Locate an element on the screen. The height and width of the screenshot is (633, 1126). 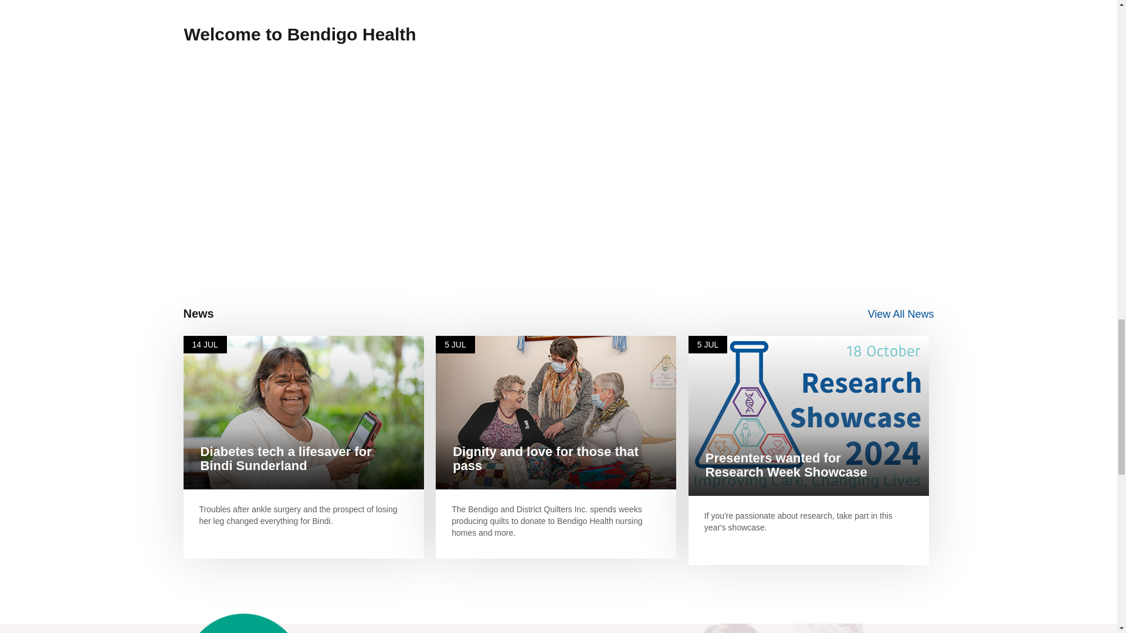
Dignity and love for those that pass is located at coordinates (545, 458).